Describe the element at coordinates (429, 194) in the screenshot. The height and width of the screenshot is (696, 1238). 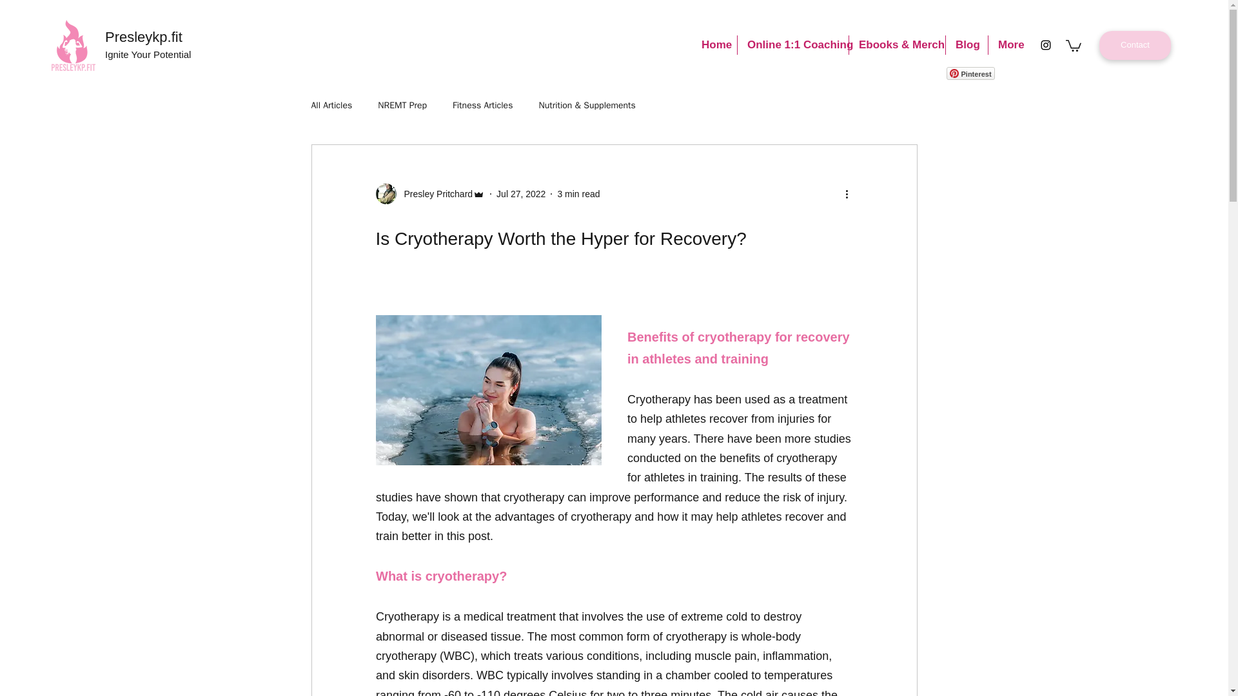
I see `Presley Pritchard` at that location.